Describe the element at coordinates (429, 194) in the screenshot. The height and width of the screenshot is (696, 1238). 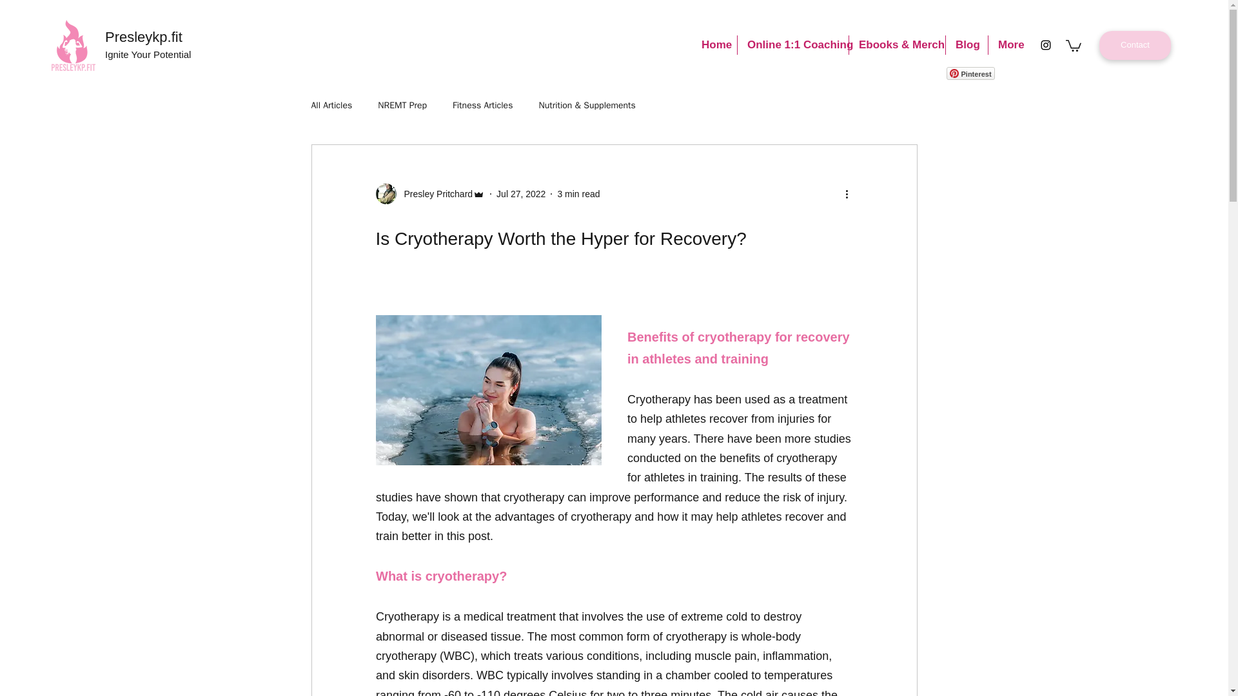
I see `Presley Pritchard` at that location.